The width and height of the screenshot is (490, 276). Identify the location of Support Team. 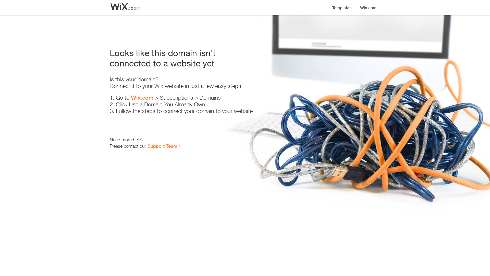
(162, 146).